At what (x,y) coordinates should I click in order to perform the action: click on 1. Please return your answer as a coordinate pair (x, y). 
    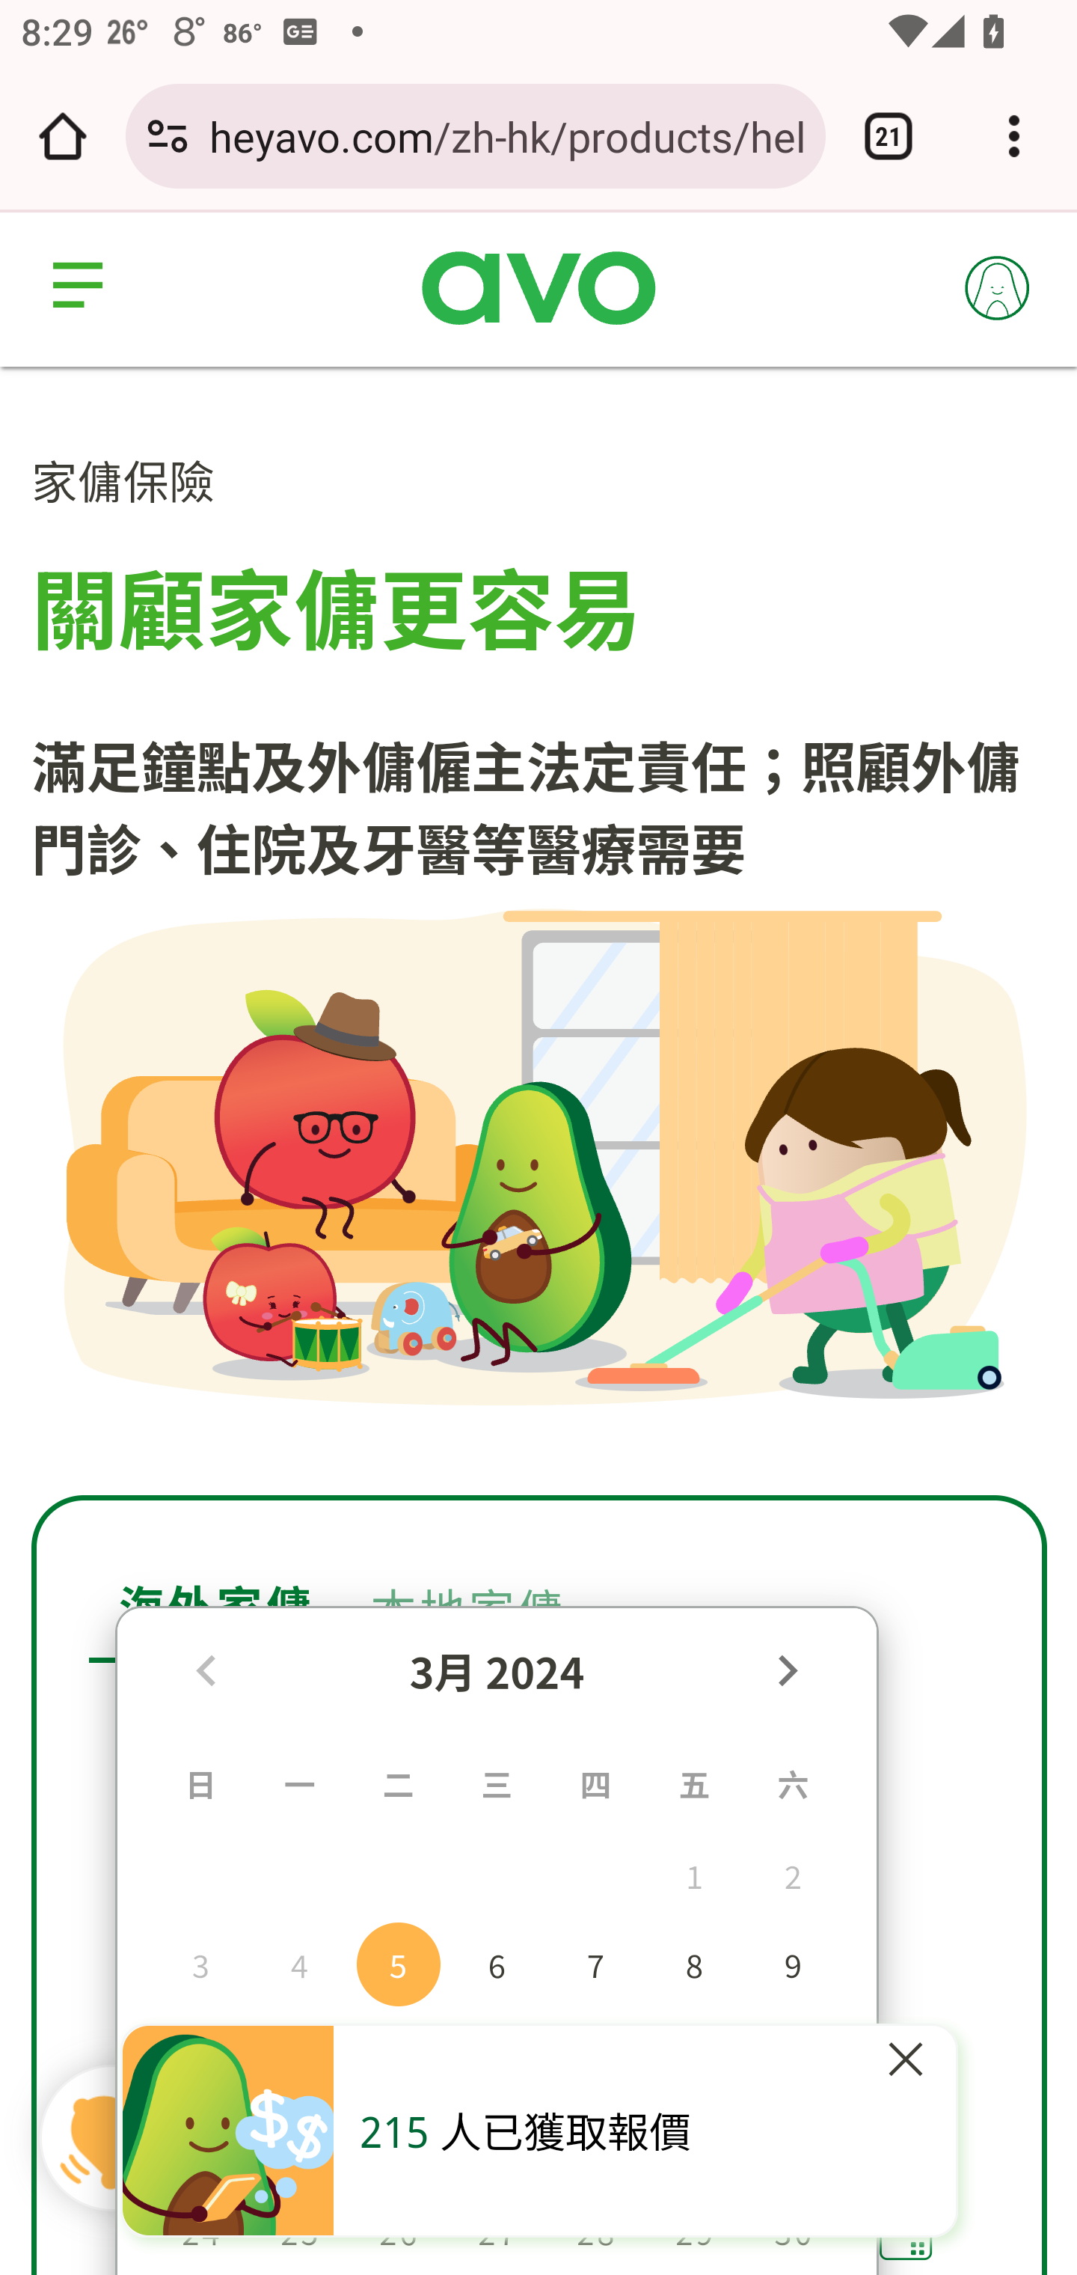
    Looking at the image, I should click on (694, 1874).